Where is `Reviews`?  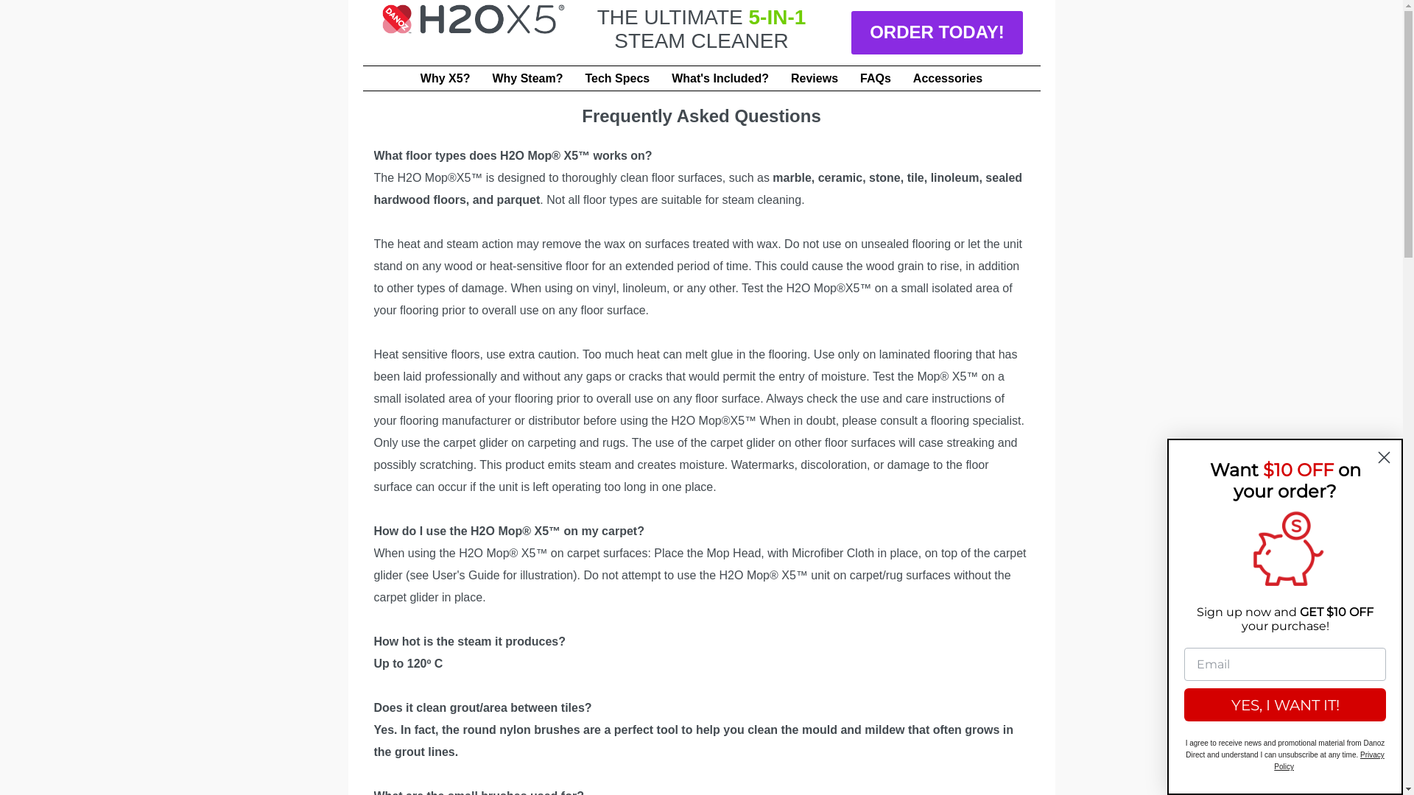 Reviews is located at coordinates (815, 78).